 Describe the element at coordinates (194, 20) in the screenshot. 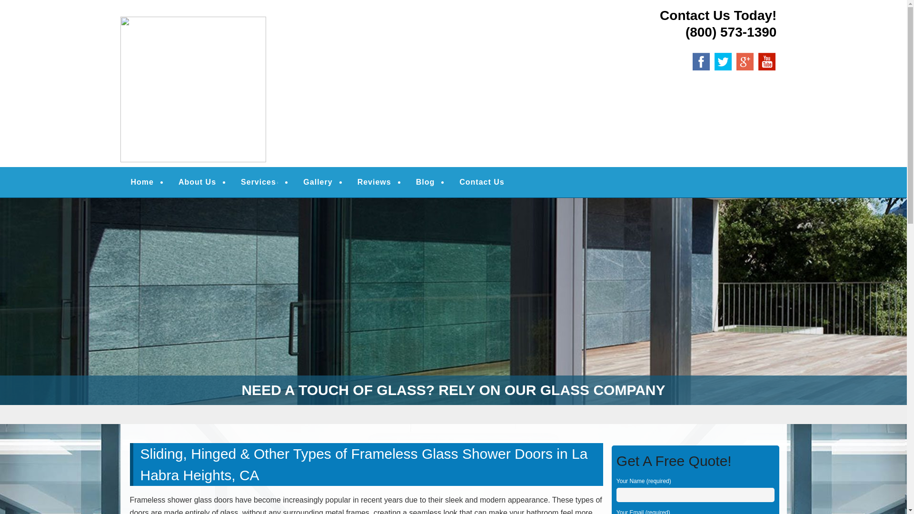

I see `M AND M GLASS` at that location.